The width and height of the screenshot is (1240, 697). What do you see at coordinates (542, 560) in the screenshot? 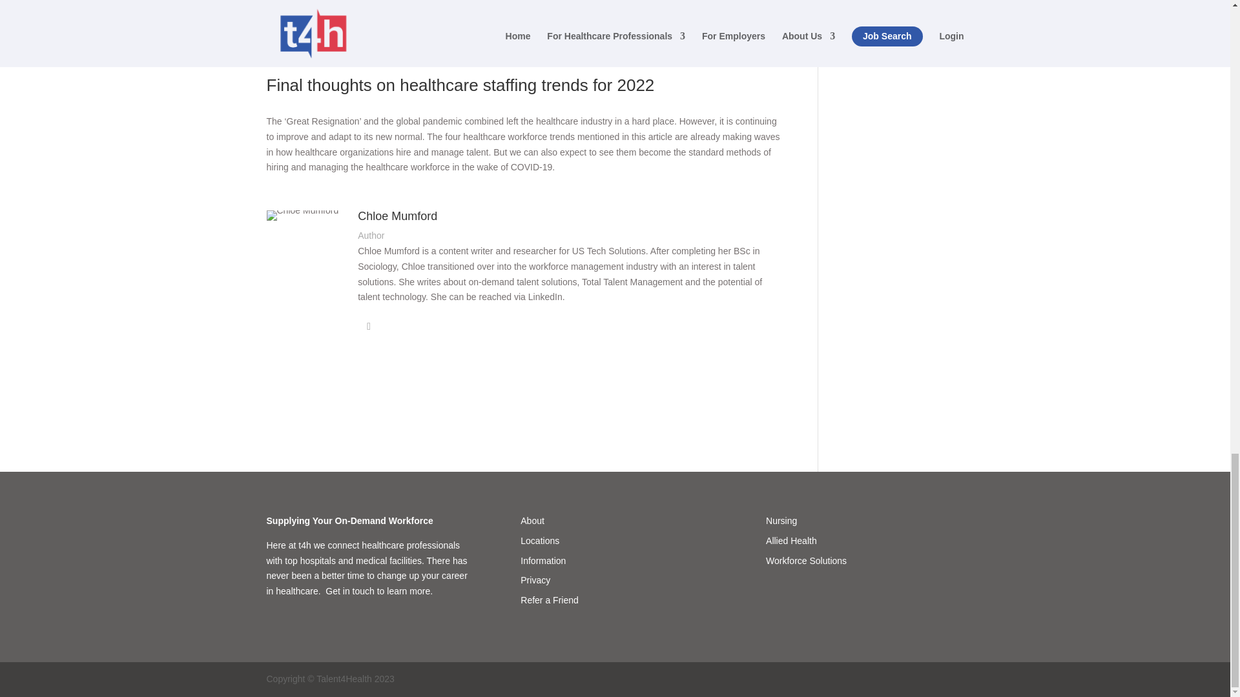
I see `Information` at bounding box center [542, 560].